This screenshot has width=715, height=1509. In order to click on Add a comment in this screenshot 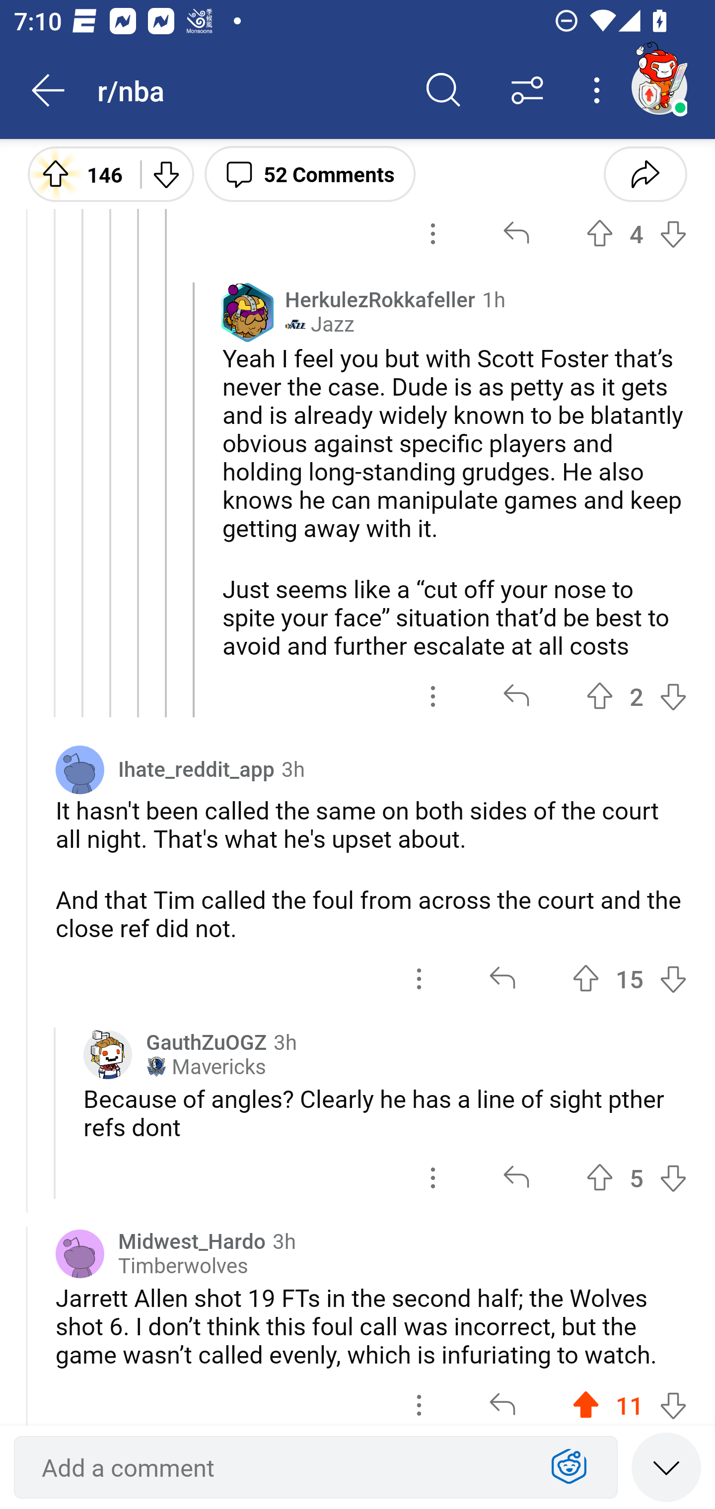, I will do `click(281, 1467)`.